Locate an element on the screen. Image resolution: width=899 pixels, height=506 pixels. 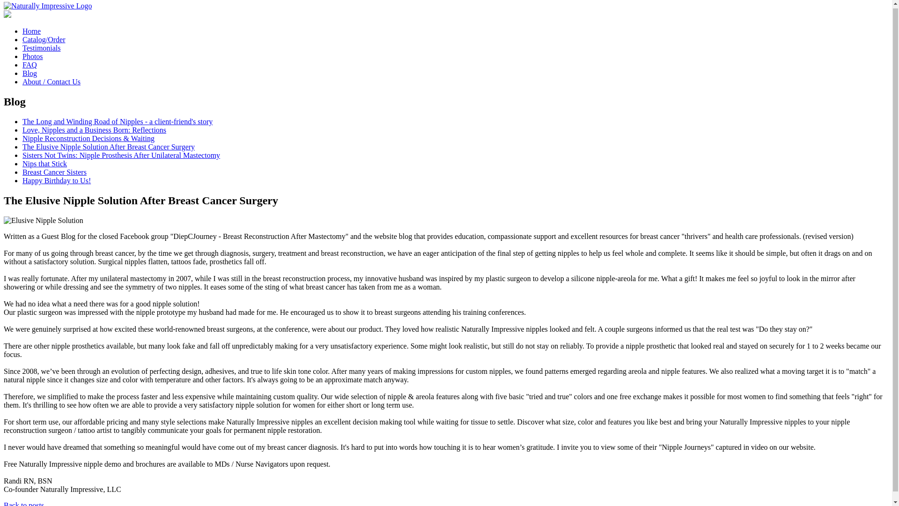
Breast Cancer Sisters is located at coordinates (54, 171).